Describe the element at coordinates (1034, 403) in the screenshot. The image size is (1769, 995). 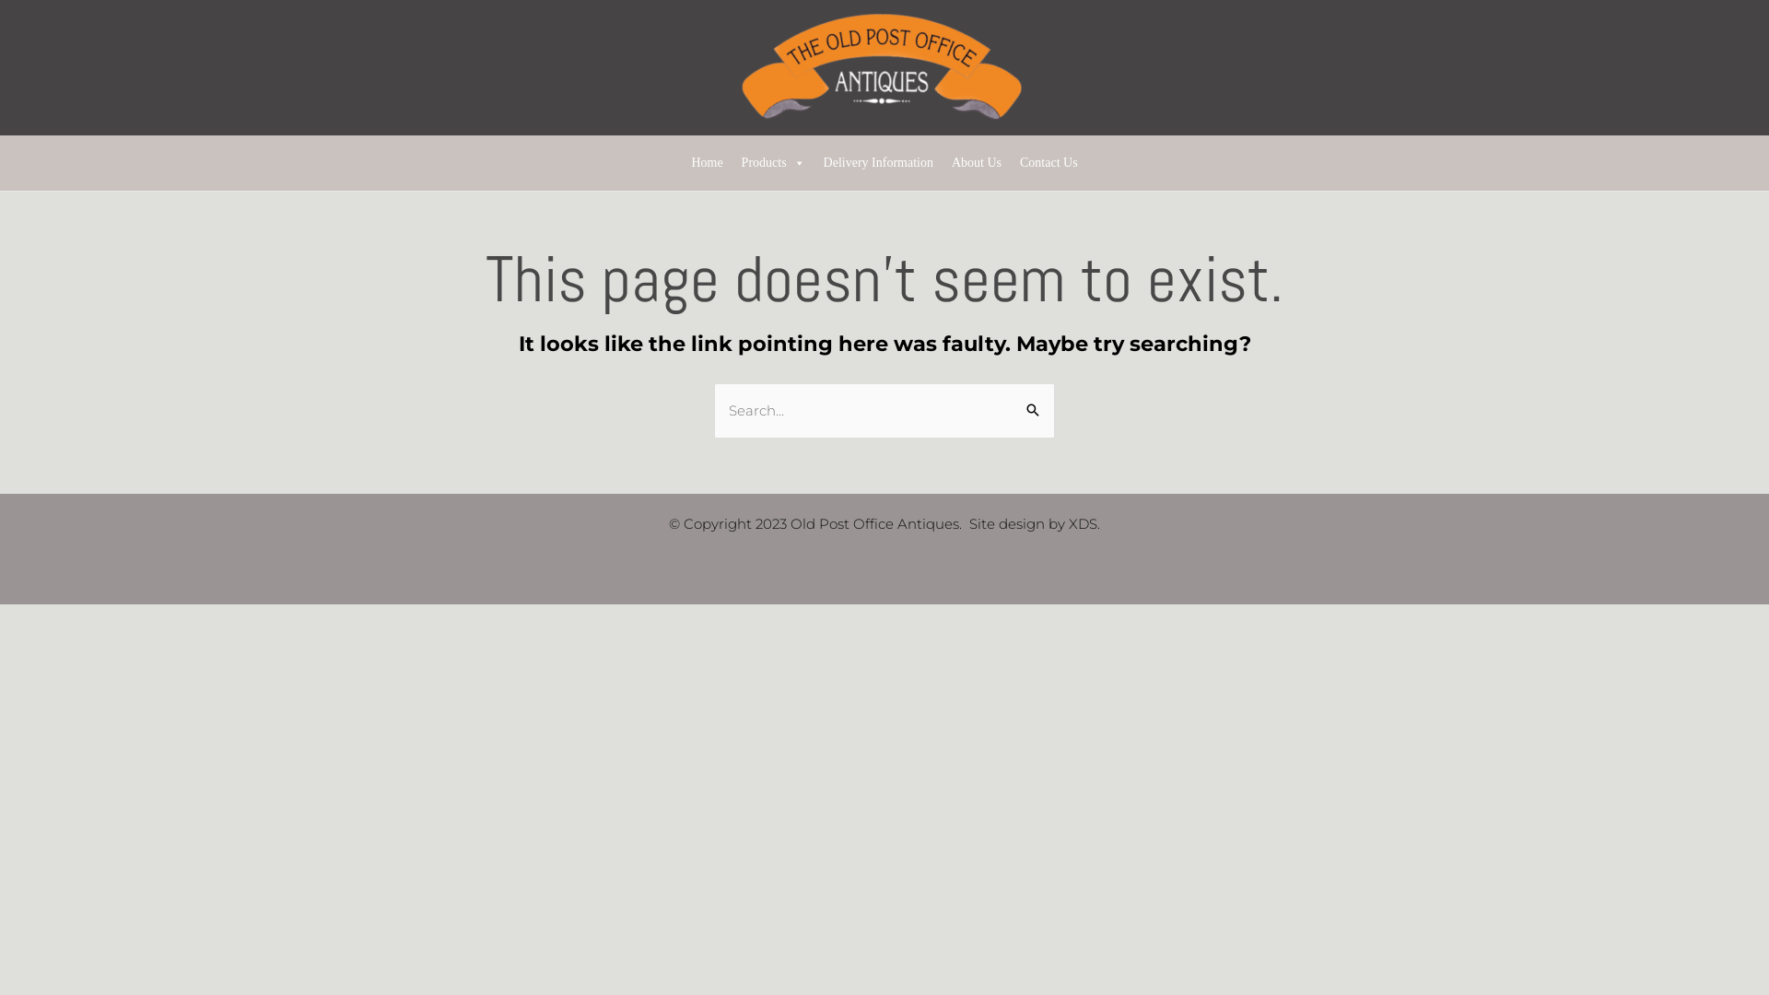
I see `Search` at that location.